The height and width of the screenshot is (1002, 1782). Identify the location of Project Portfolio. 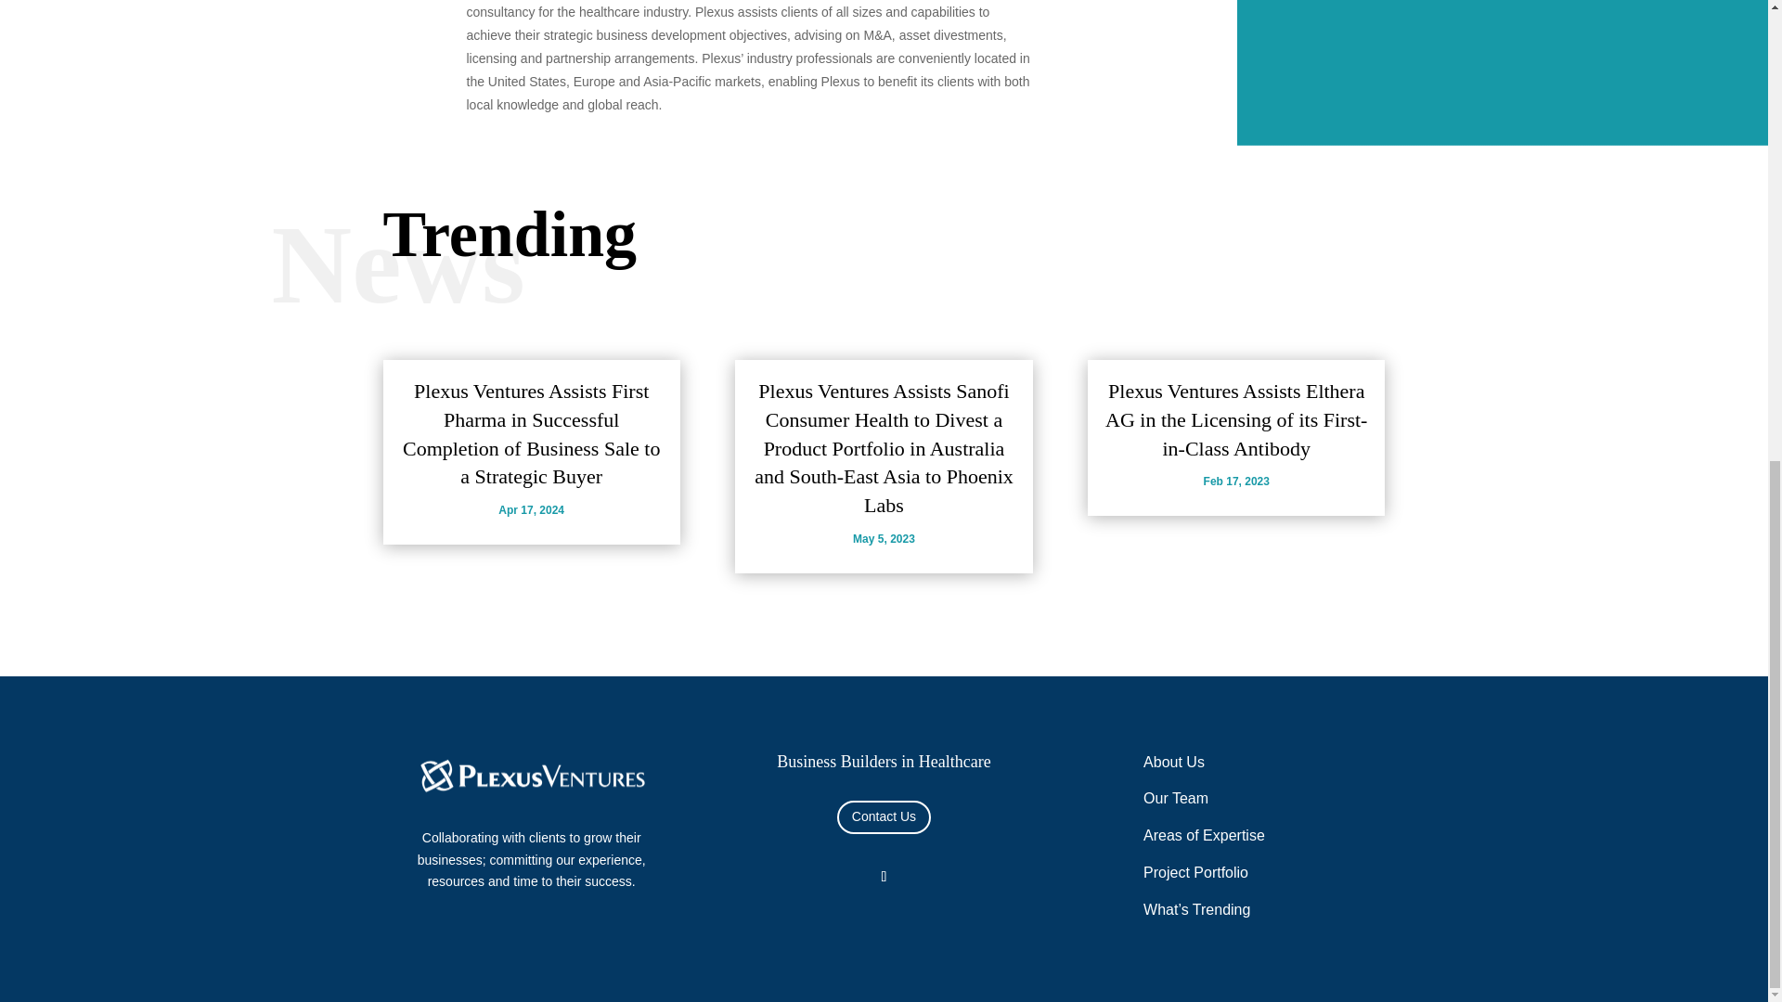
(1195, 872).